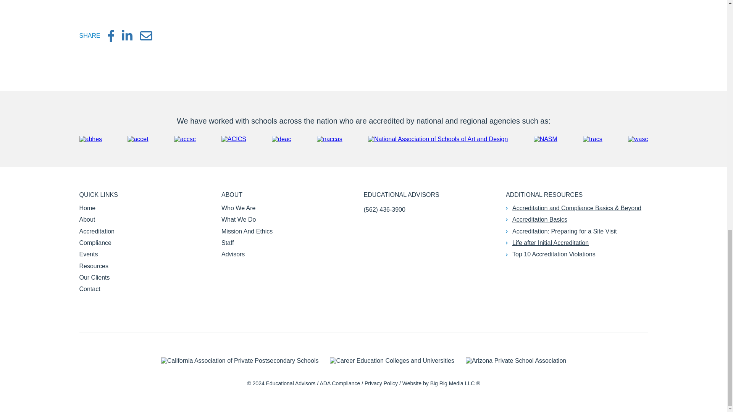 The width and height of the screenshot is (733, 412). I want to click on National Association of Schools of Art and Design, so click(438, 139).